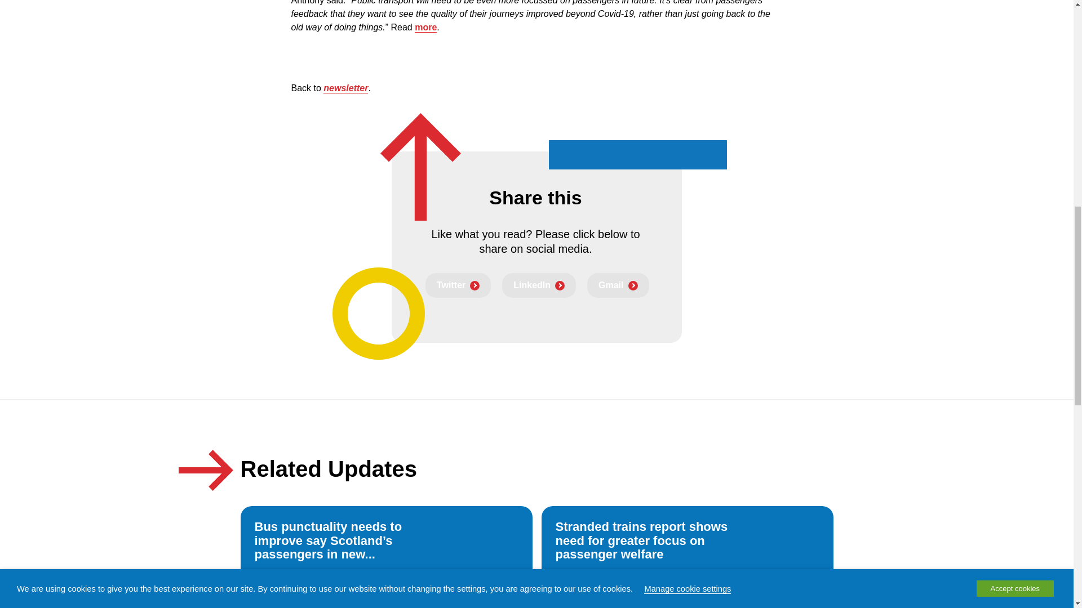 The width and height of the screenshot is (1082, 608). I want to click on Twitter, so click(458, 285).